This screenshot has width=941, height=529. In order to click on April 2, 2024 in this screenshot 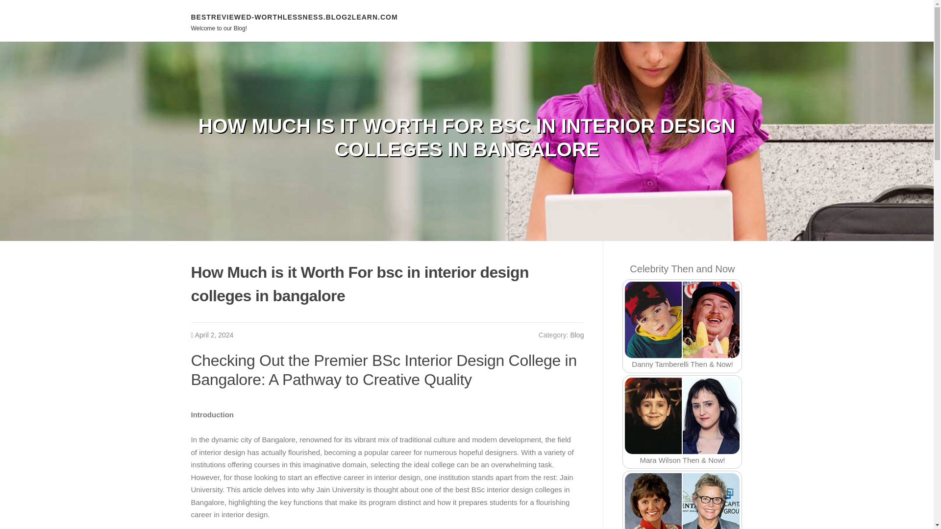, I will do `click(214, 335)`.